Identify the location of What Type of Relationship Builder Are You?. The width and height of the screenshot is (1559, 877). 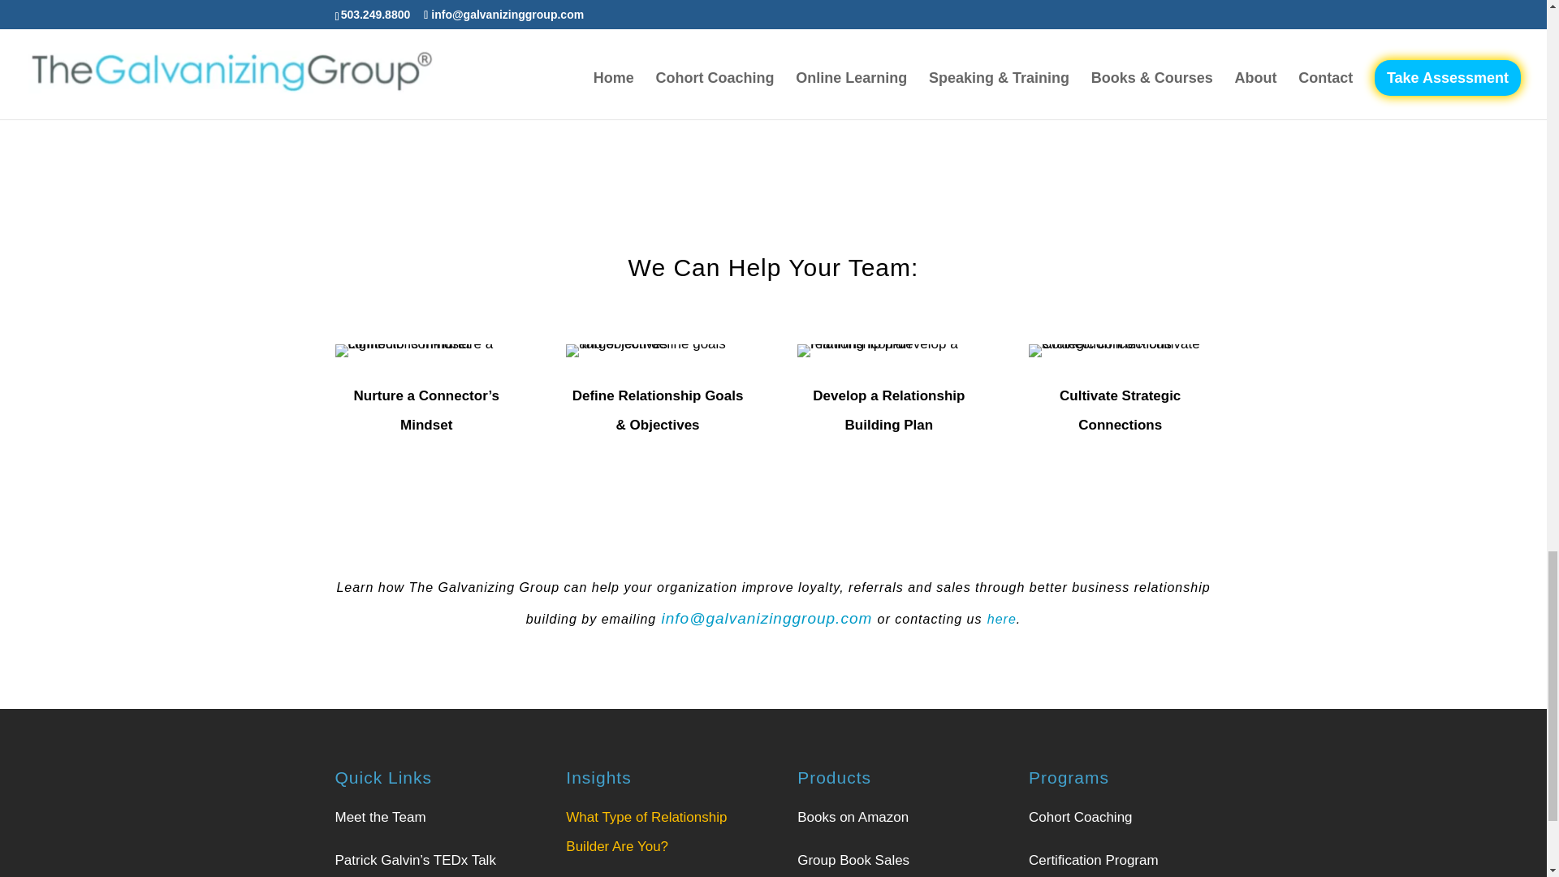
(646, 832).